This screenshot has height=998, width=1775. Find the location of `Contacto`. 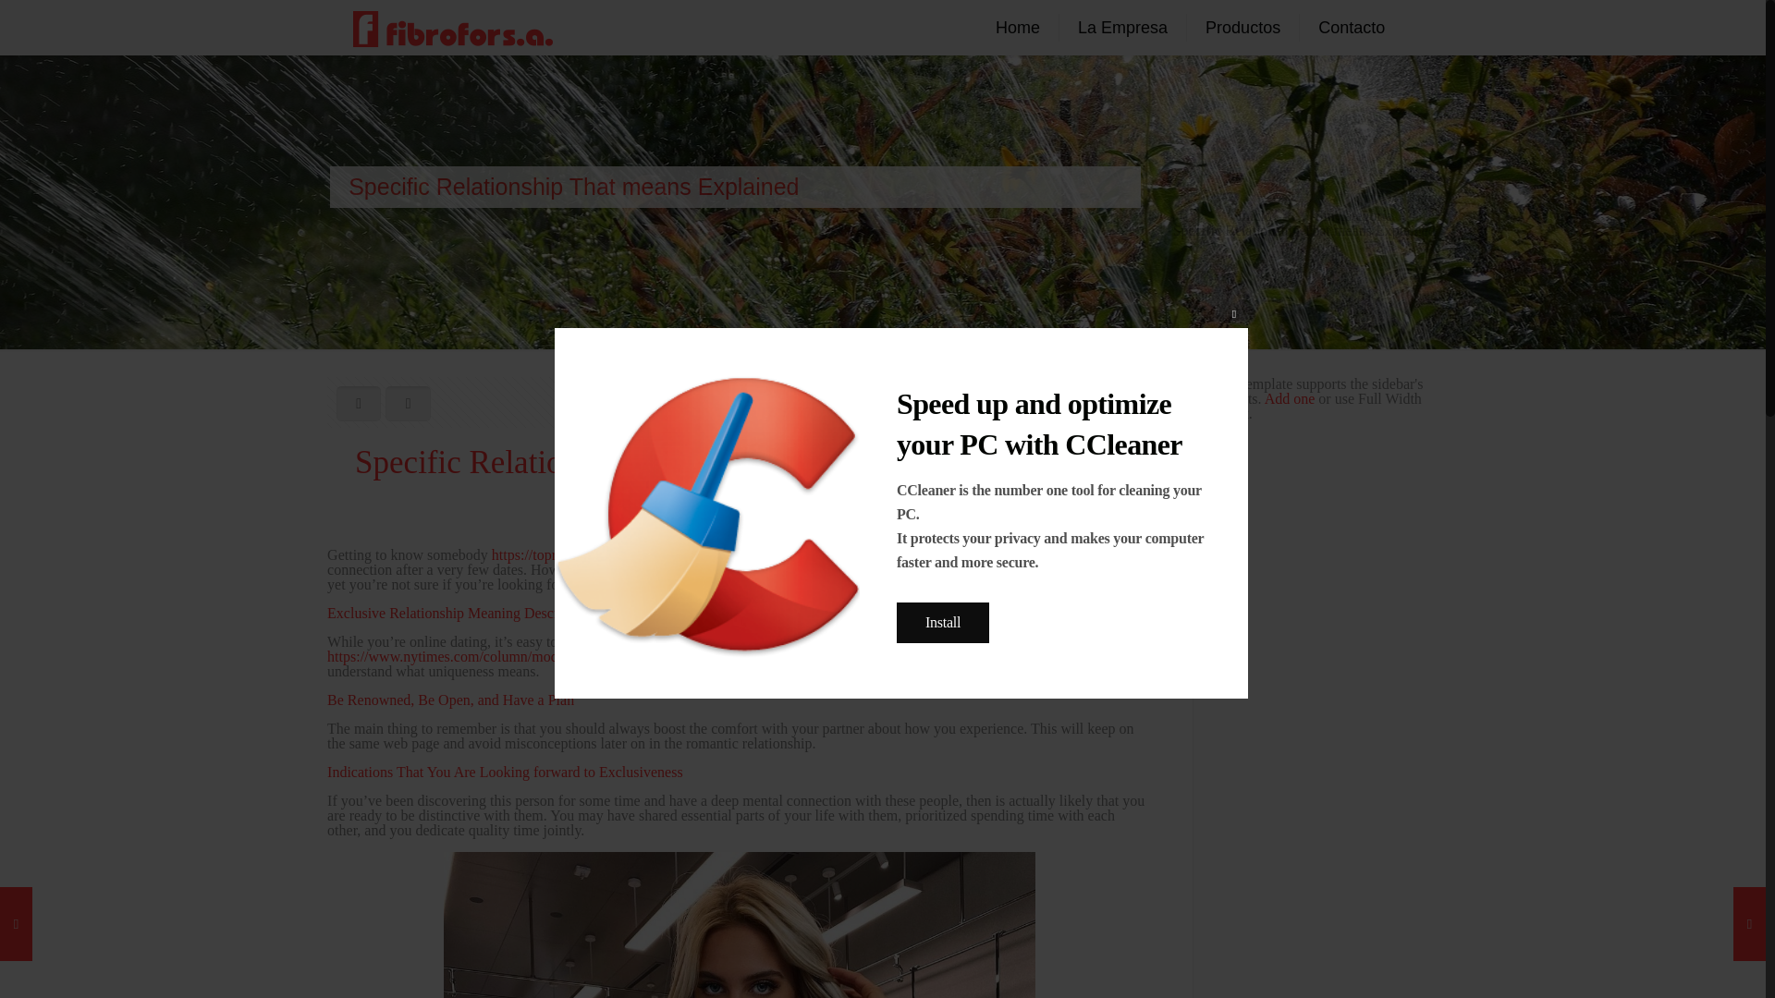

Contacto is located at coordinates (1352, 28).